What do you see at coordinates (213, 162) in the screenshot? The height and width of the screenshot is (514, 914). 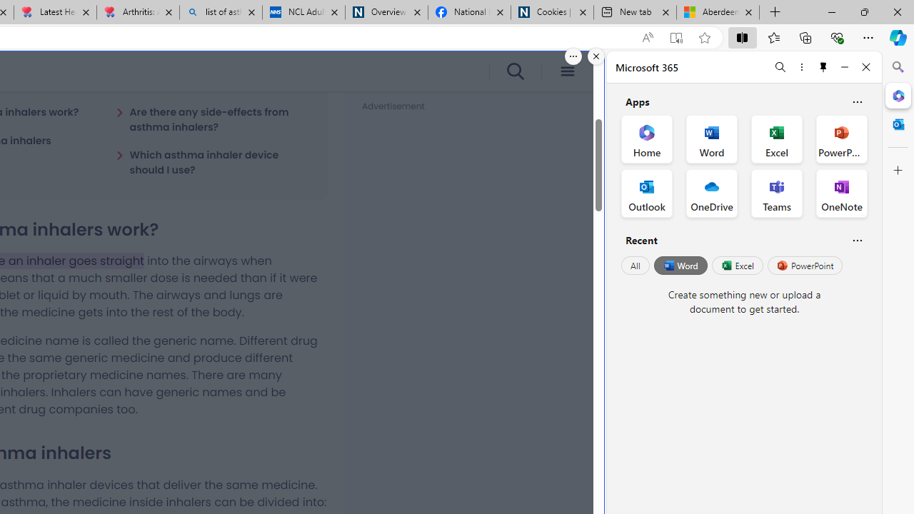 I see `Which asthma inhaler device should I use?` at bounding box center [213, 162].